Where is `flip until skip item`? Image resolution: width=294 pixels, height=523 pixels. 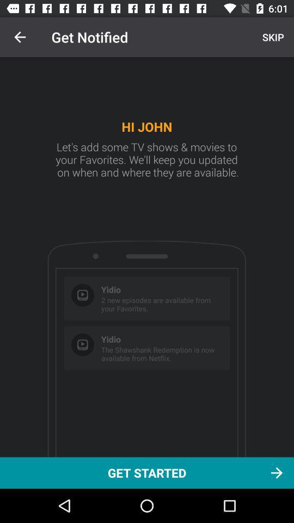 flip until skip item is located at coordinates (272, 37).